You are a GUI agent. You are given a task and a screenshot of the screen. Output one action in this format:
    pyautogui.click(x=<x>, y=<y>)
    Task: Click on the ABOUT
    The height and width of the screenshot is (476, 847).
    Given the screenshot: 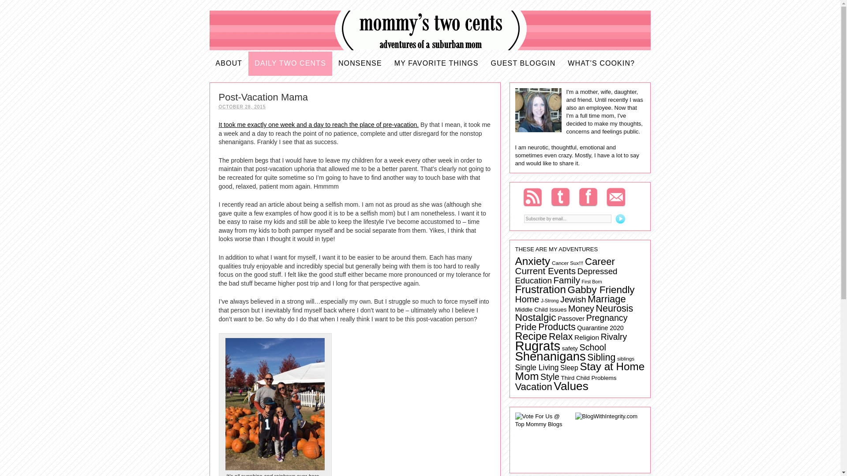 What is the action you would take?
    pyautogui.click(x=229, y=63)
    